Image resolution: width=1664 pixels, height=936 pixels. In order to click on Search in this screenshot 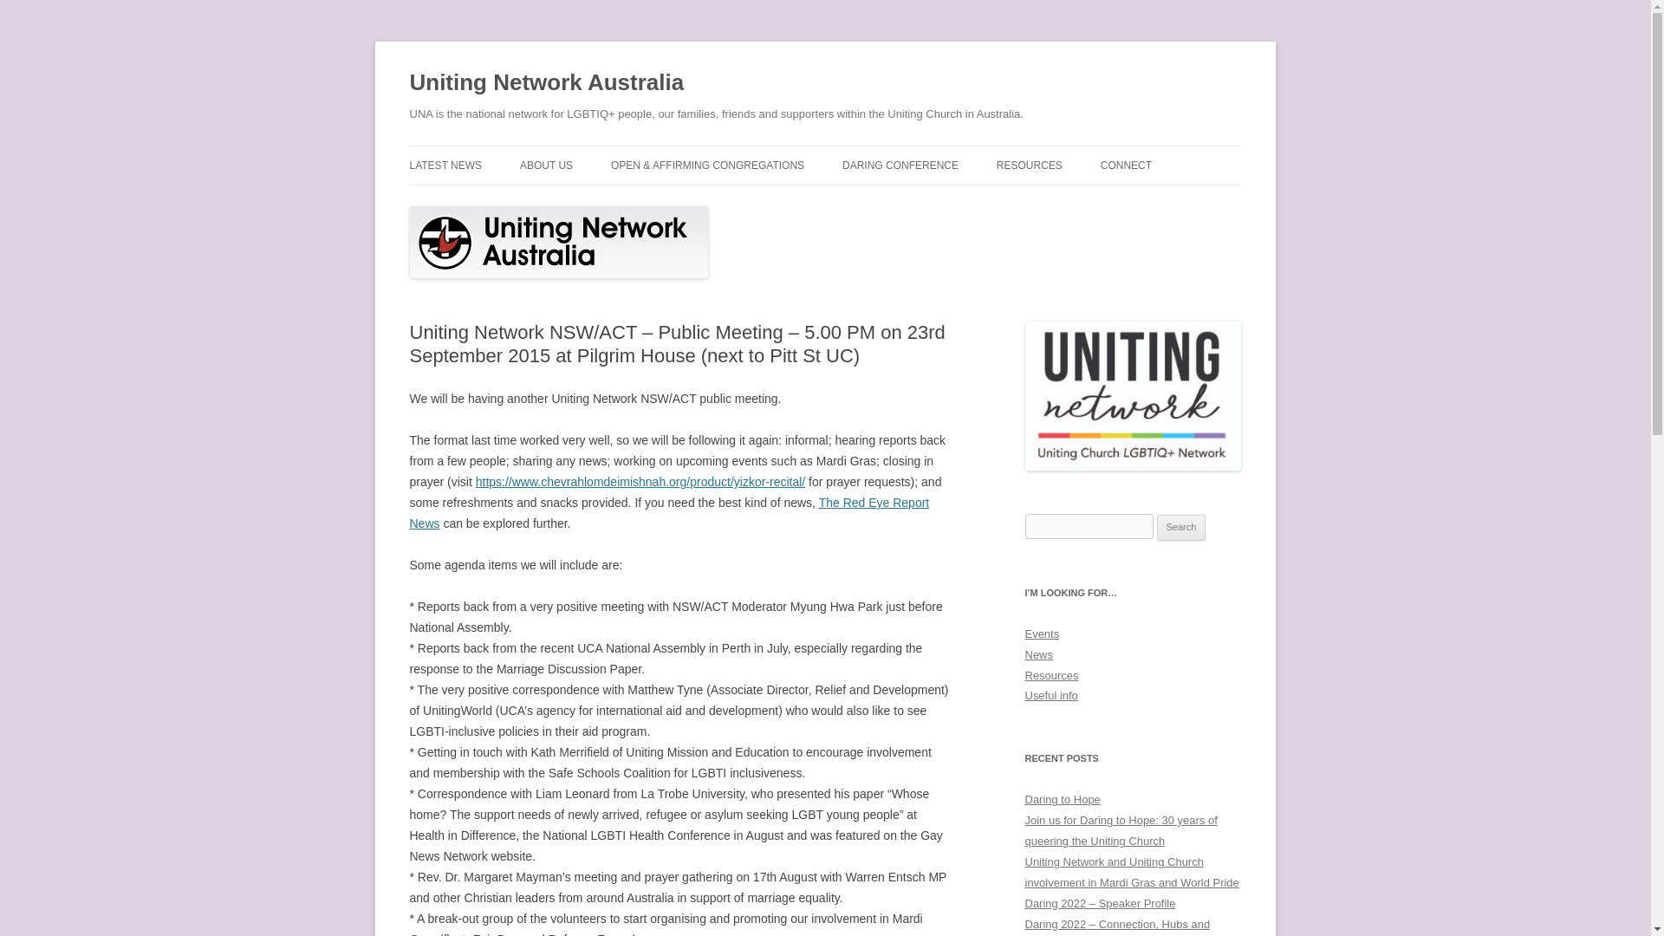, I will do `click(1181, 528)`.